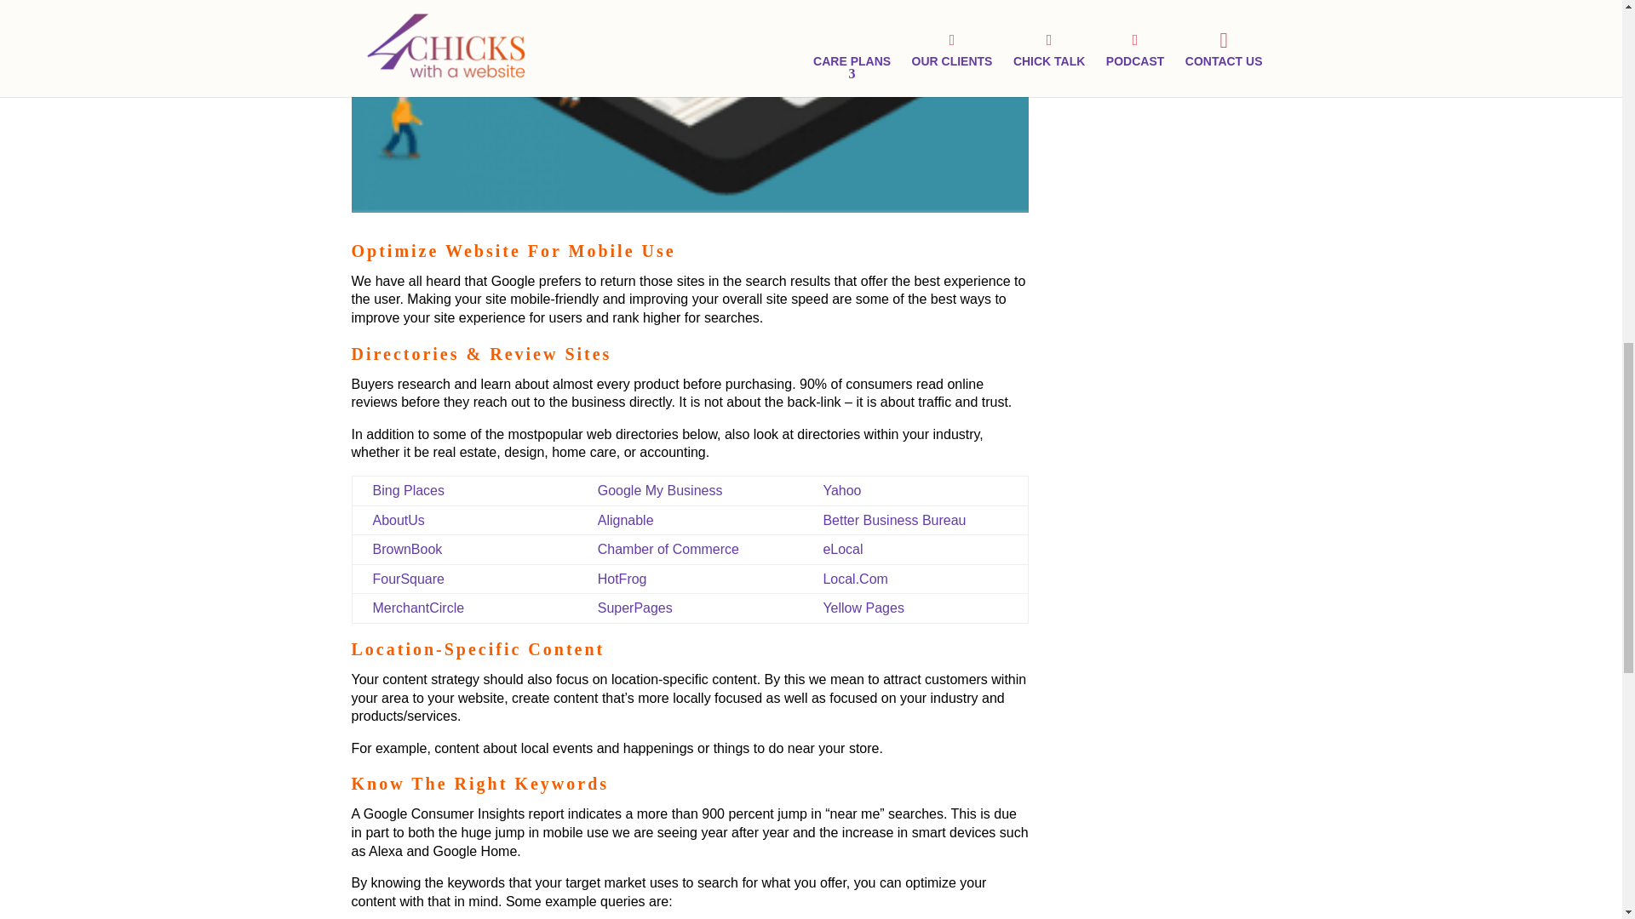  What do you see at coordinates (409, 579) in the screenshot?
I see `FourSquare` at bounding box center [409, 579].